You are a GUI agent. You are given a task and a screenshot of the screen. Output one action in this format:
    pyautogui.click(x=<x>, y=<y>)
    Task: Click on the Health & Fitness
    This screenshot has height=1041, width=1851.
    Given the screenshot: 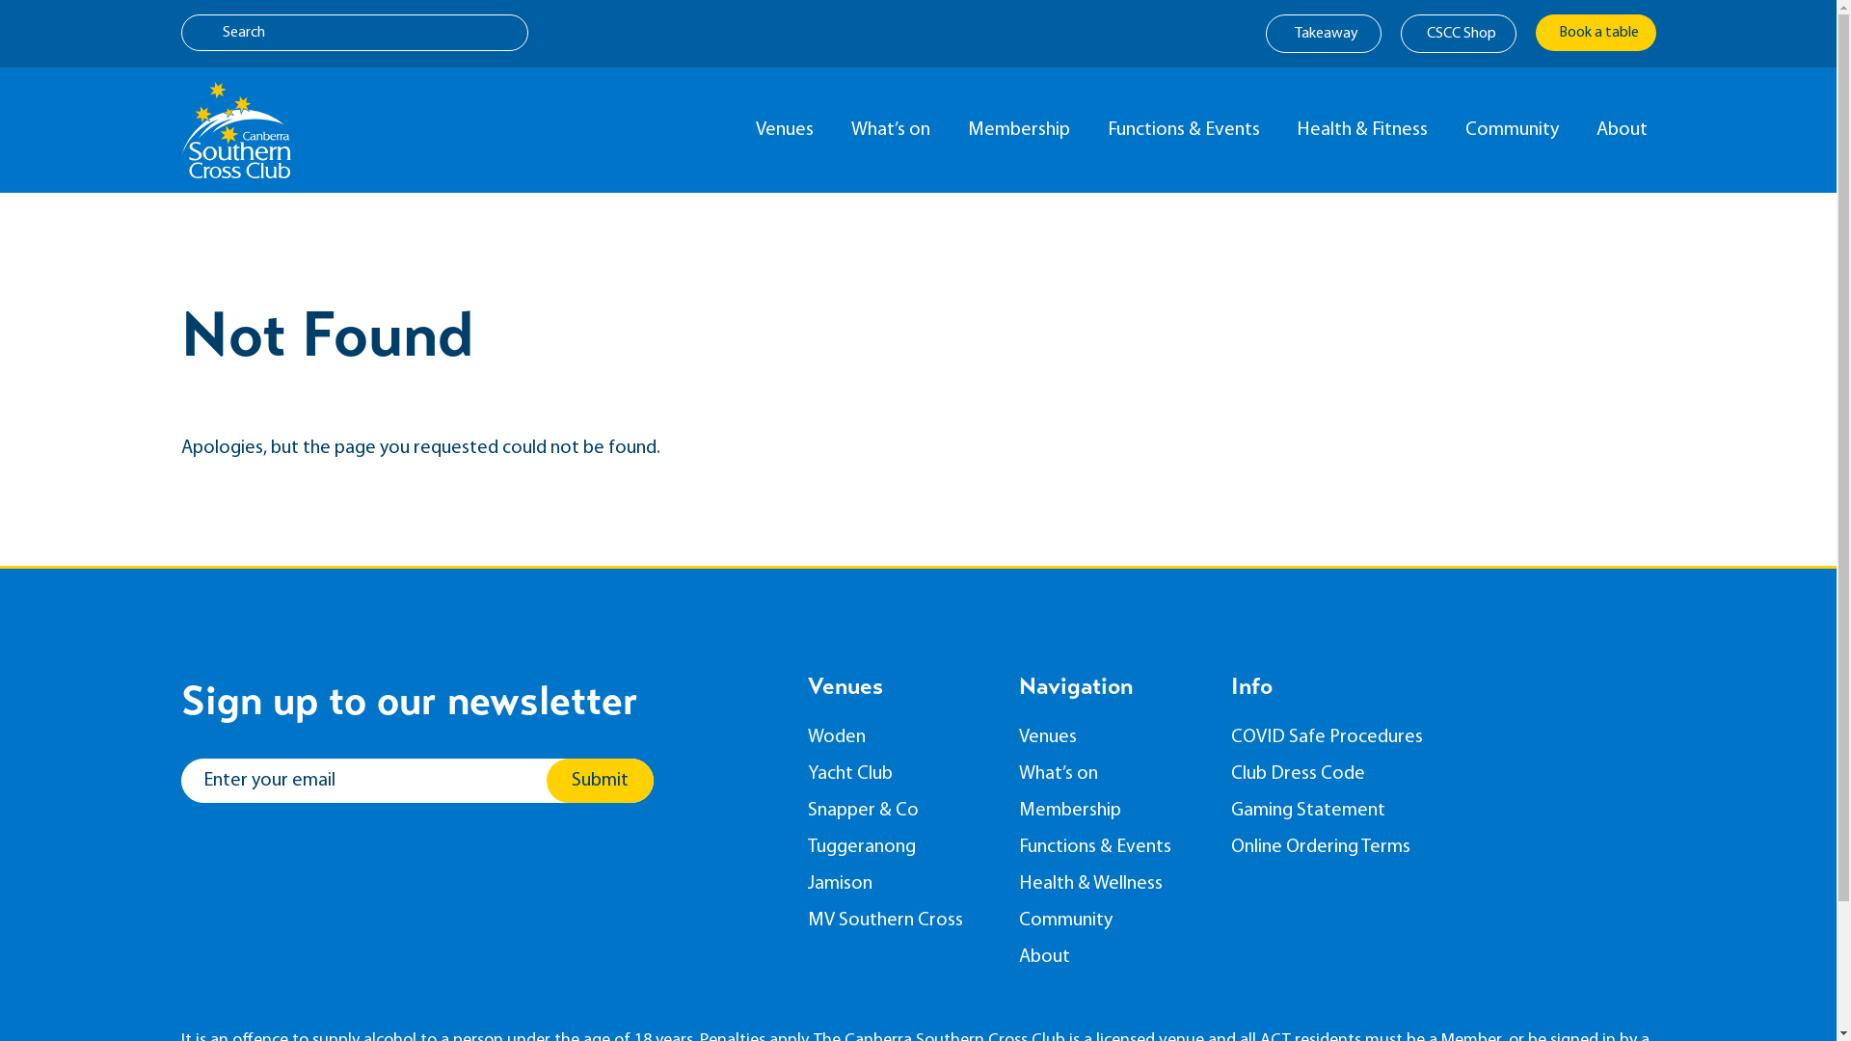 What is the action you would take?
    pyautogui.click(x=1367, y=130)
    